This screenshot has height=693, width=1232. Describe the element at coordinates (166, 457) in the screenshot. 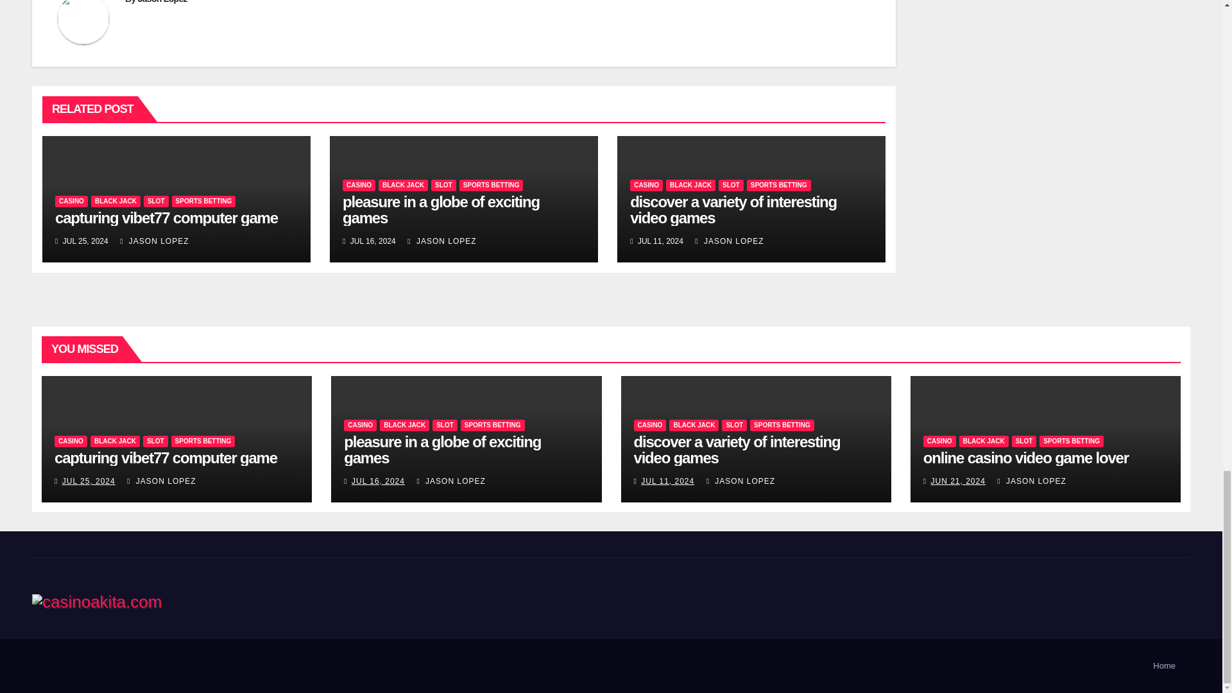

I see `Permalink to: capturing vibet77 computer game` at that location.